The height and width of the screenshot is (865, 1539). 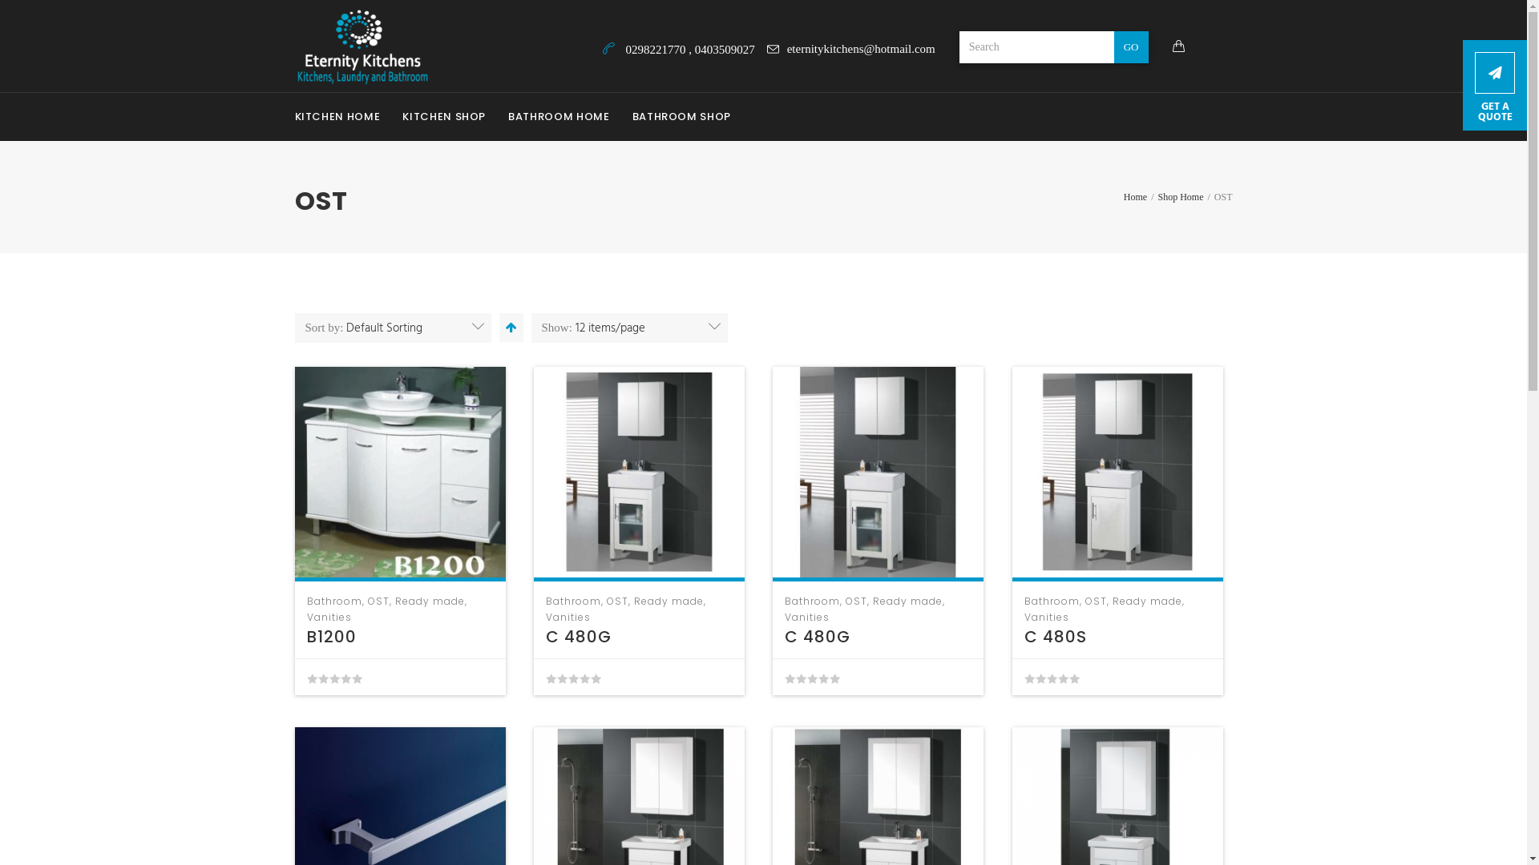 What do you see at coordinates (1148, 601) in the screenshot?
I see `Ready made` at bounding box center [1148, 601].